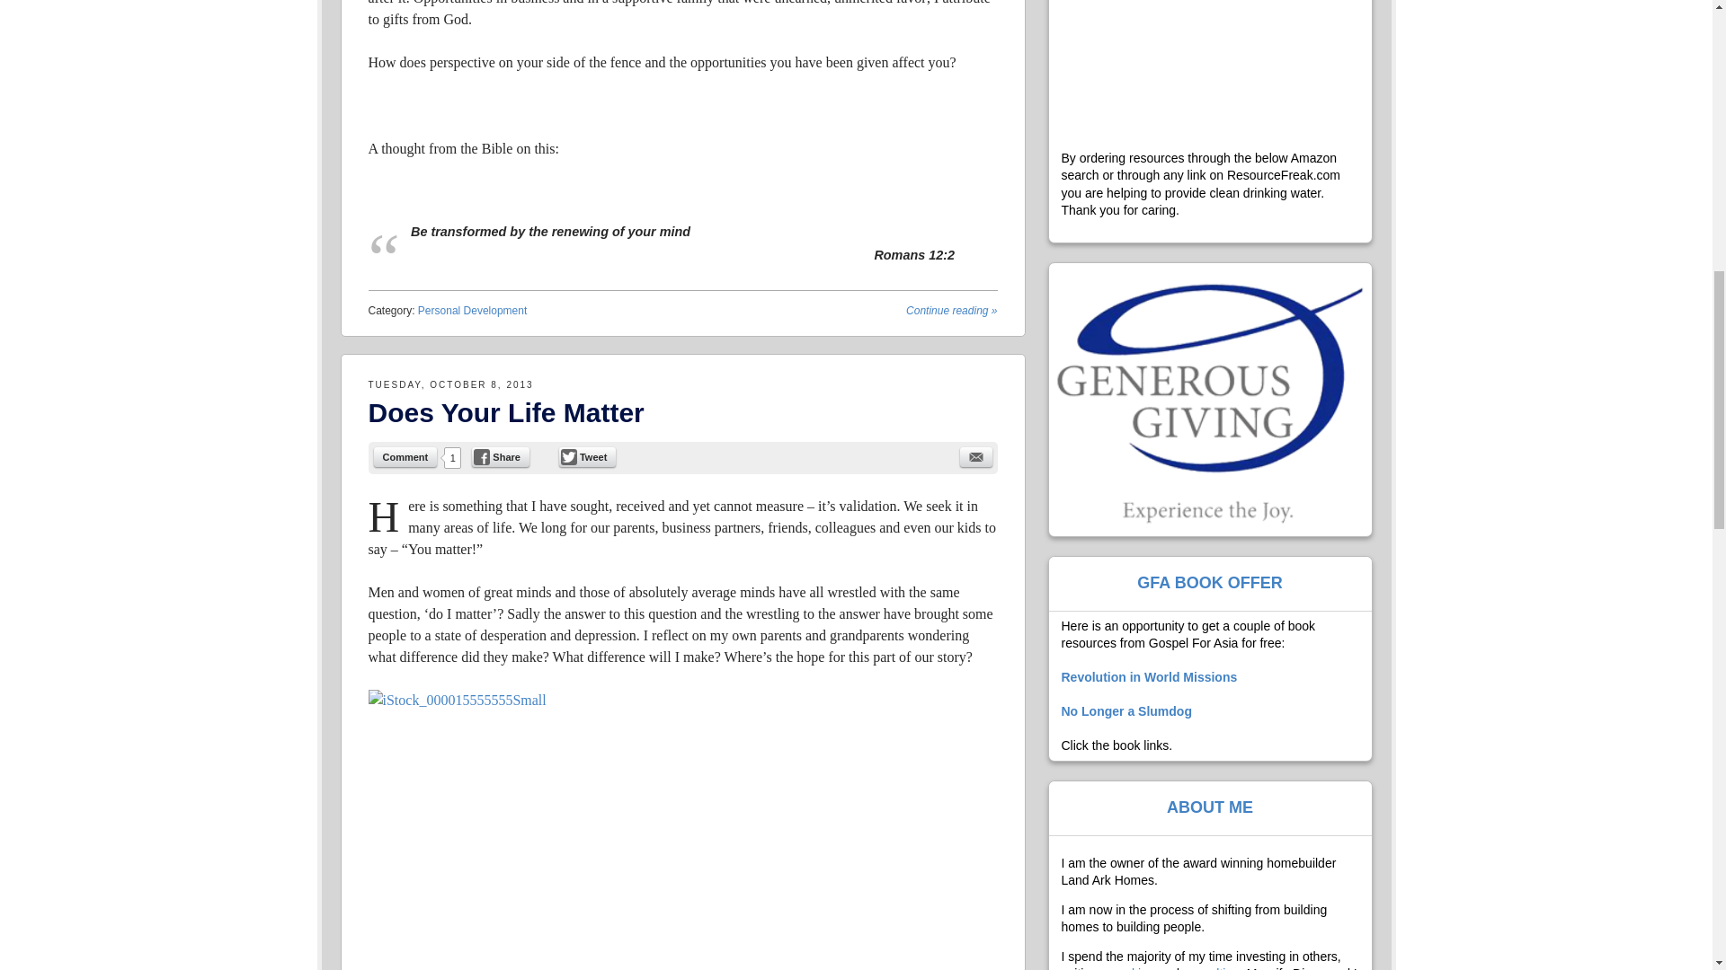  Describe the element at coordinates (951, 311) in the screenshot. I see `5 Principles for Personal Success` at that location.